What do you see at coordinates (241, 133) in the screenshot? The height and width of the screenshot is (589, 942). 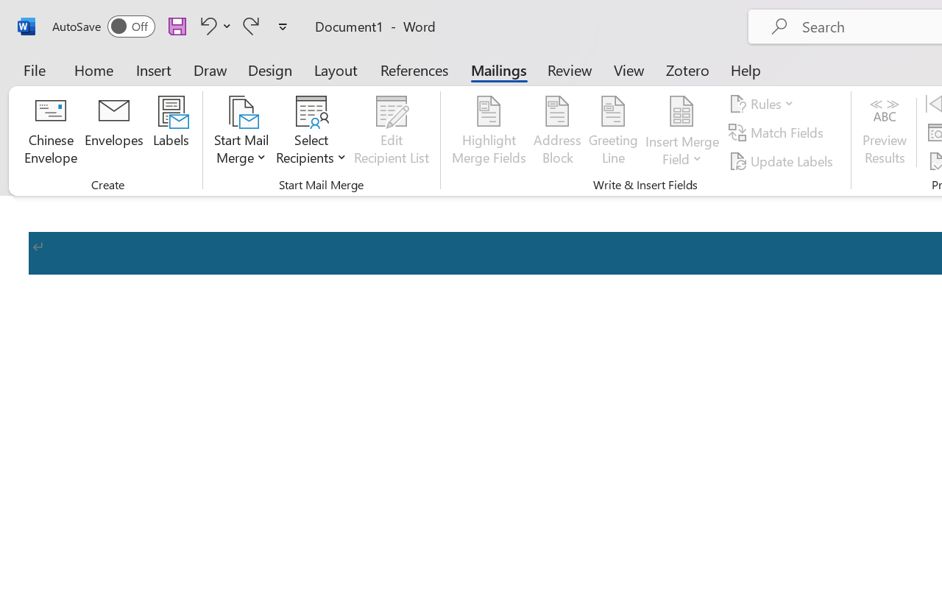 I see `Start Mail Merge` at bounding box center [241, 133].